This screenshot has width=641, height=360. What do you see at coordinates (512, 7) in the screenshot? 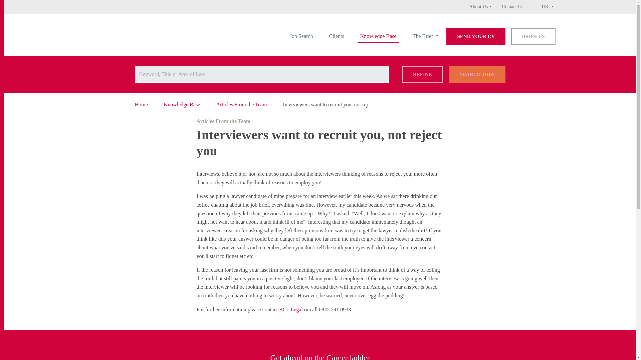
I see `Contact Us` at bounding box center [512, 7].